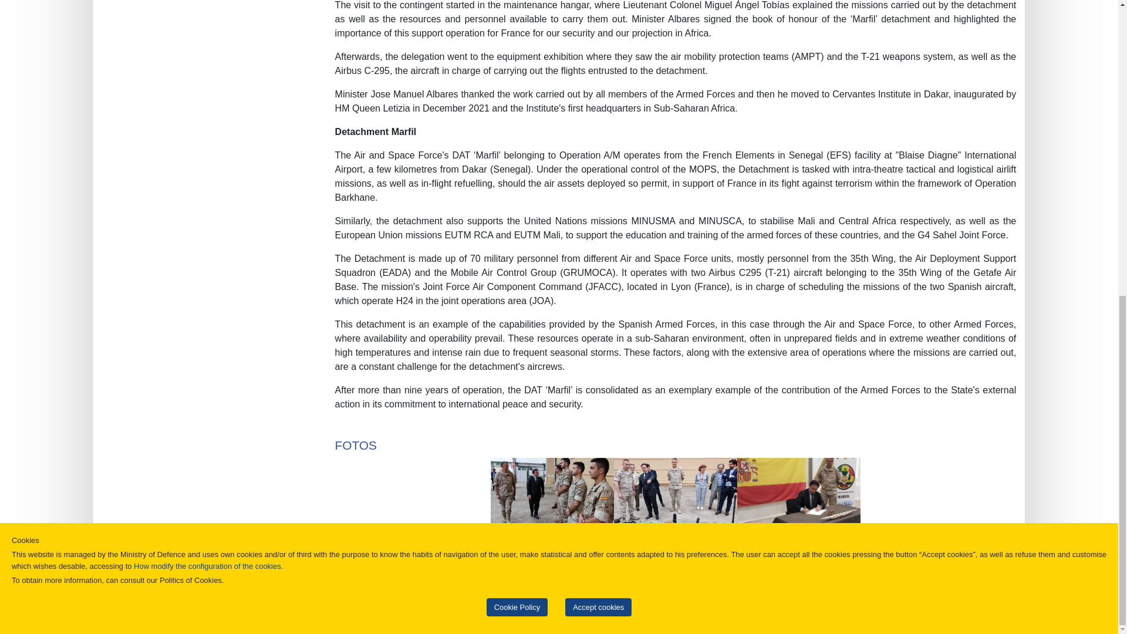 The height and width of the screenshot is (634, 1127). What do you see at coordinates (576, 593) in the screenshot?
I see `Privacy Policy` at bounding box center [576, 593].